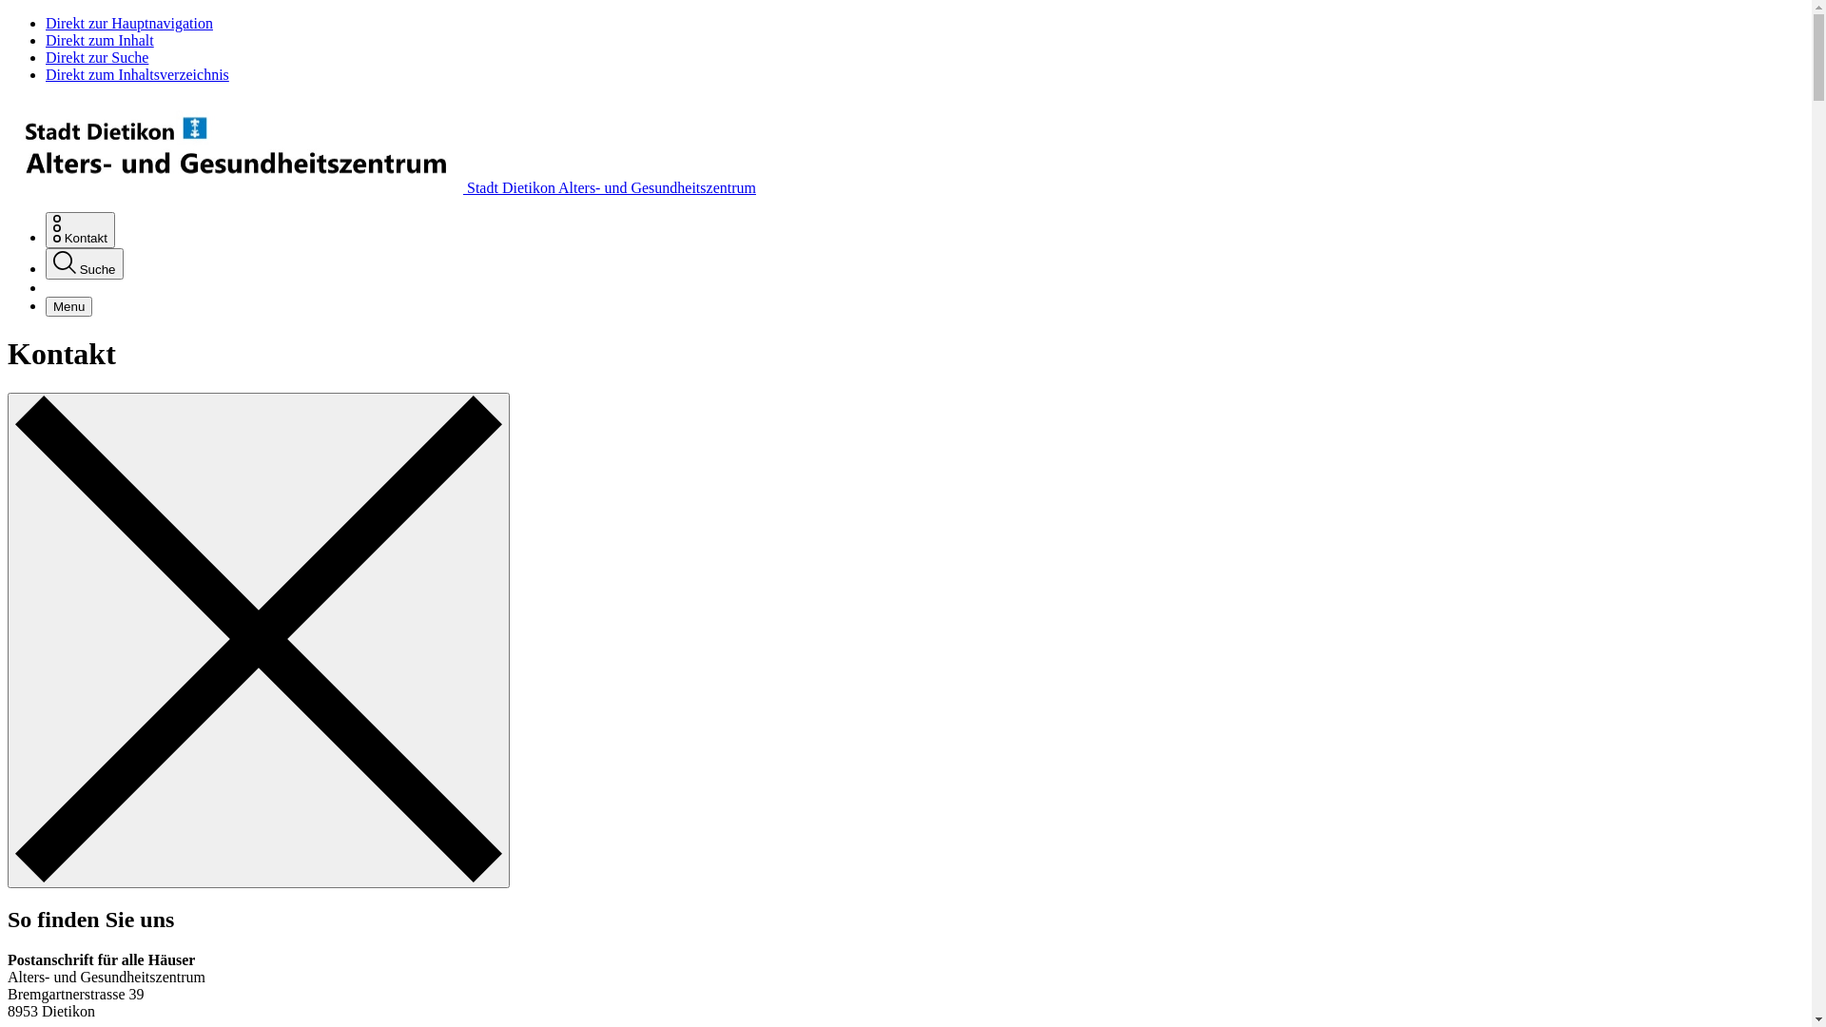 This screenshot has height=1027, width=1826. What do you see at coordinates (68, 306) in the screenshot?
I see `Menu` at bounding box center [68, 306].